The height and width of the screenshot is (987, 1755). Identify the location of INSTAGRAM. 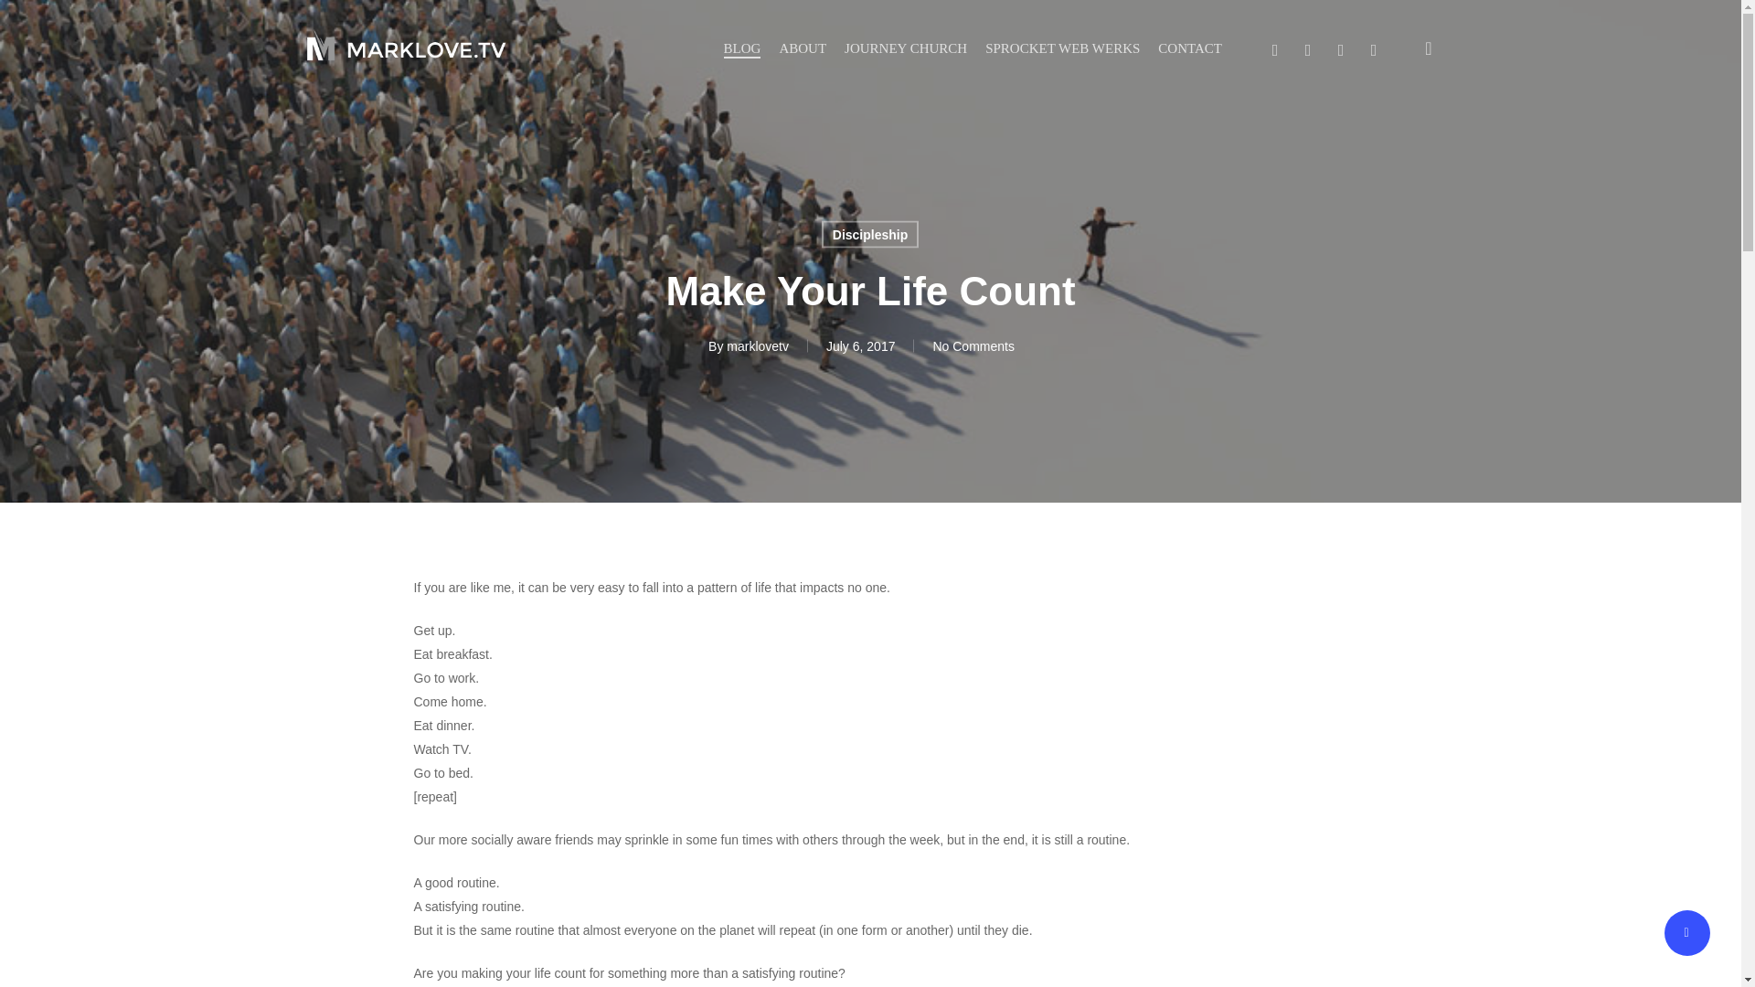
(1373, 48).